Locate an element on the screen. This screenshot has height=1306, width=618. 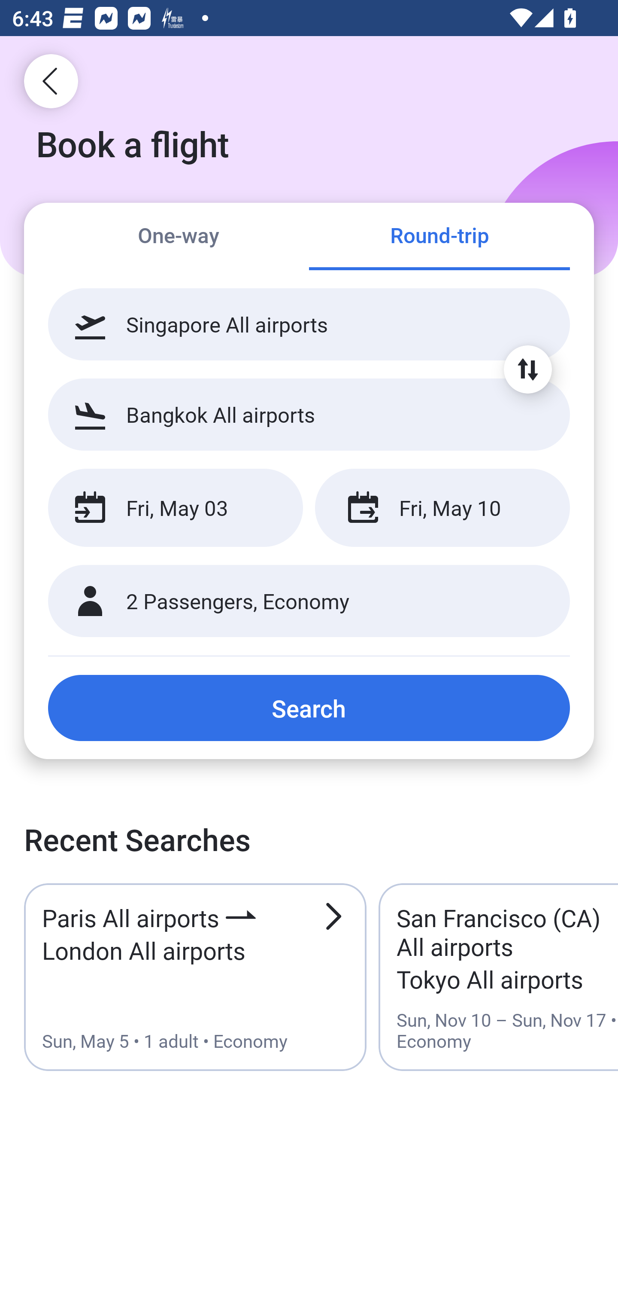
Fri, May 10 is located at coordinates (442, 508).